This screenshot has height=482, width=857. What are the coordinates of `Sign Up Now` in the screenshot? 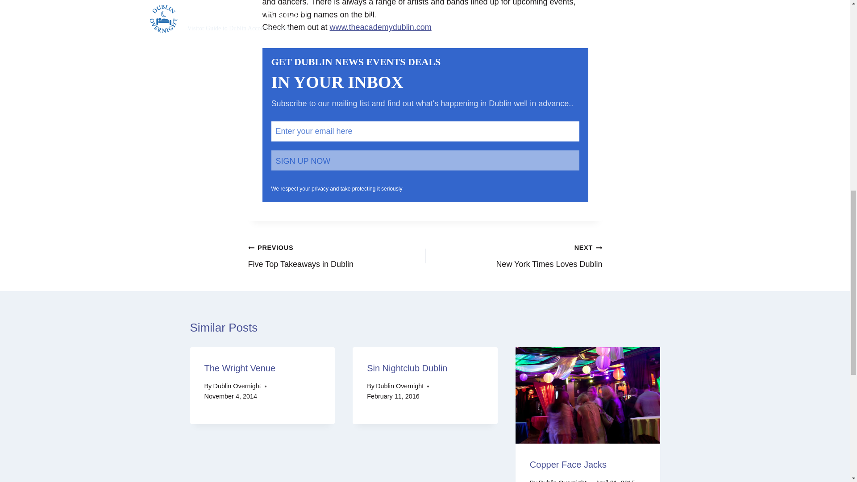 It's located at (337, 256).